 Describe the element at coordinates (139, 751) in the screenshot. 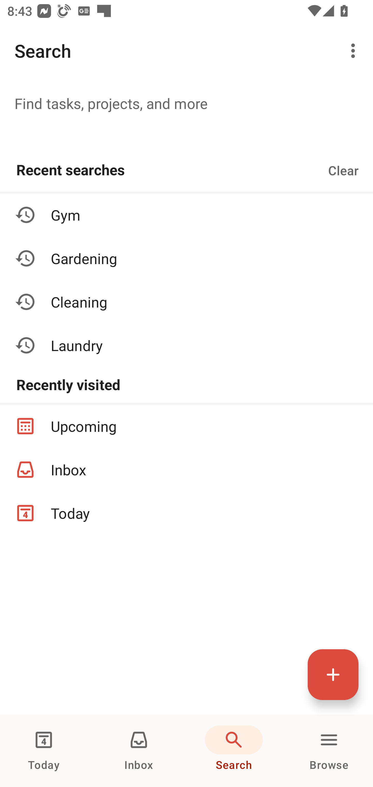

I see `Inbox` at that location.